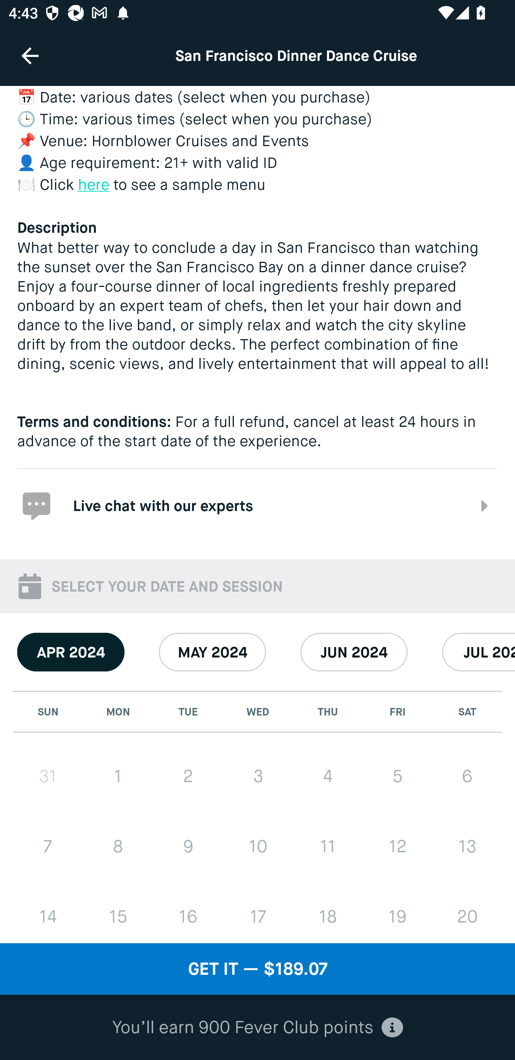  Describe the element at coordinates (188, 915) in the screenshot. I see `16` at that location.